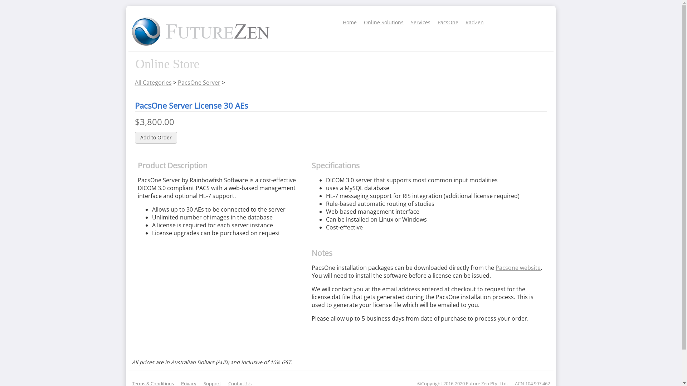 This screenshot has height=386, width=687. Describe the element at coordinates (156, 138) in the screenshot. I see `Add to Order` at that location.